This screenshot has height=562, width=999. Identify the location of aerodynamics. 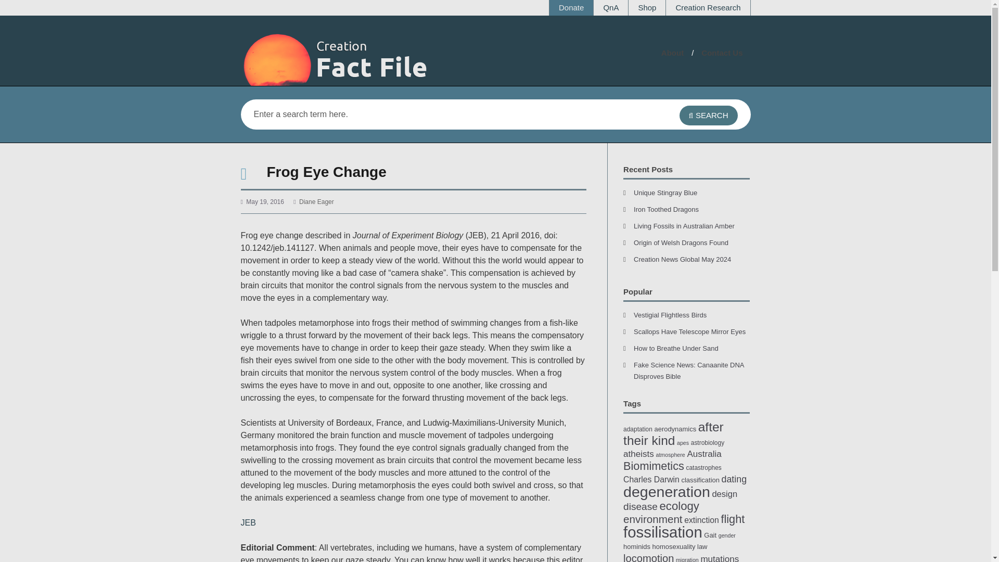
(675, 429).